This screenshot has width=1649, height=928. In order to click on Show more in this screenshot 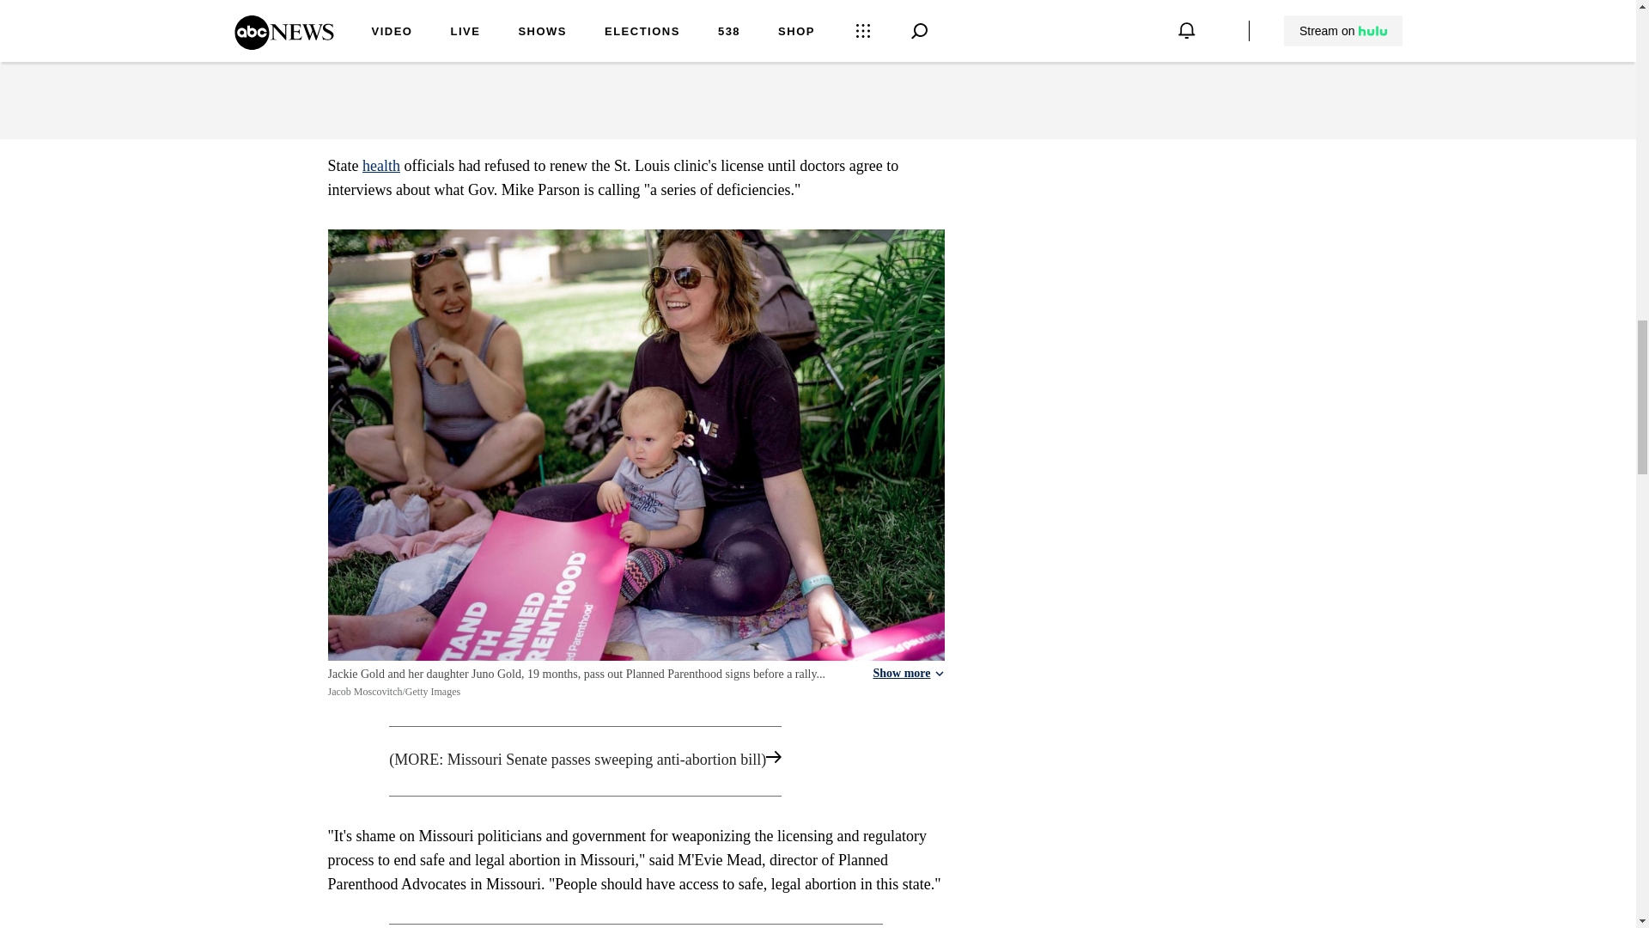, I will do `click(907, 674)`.